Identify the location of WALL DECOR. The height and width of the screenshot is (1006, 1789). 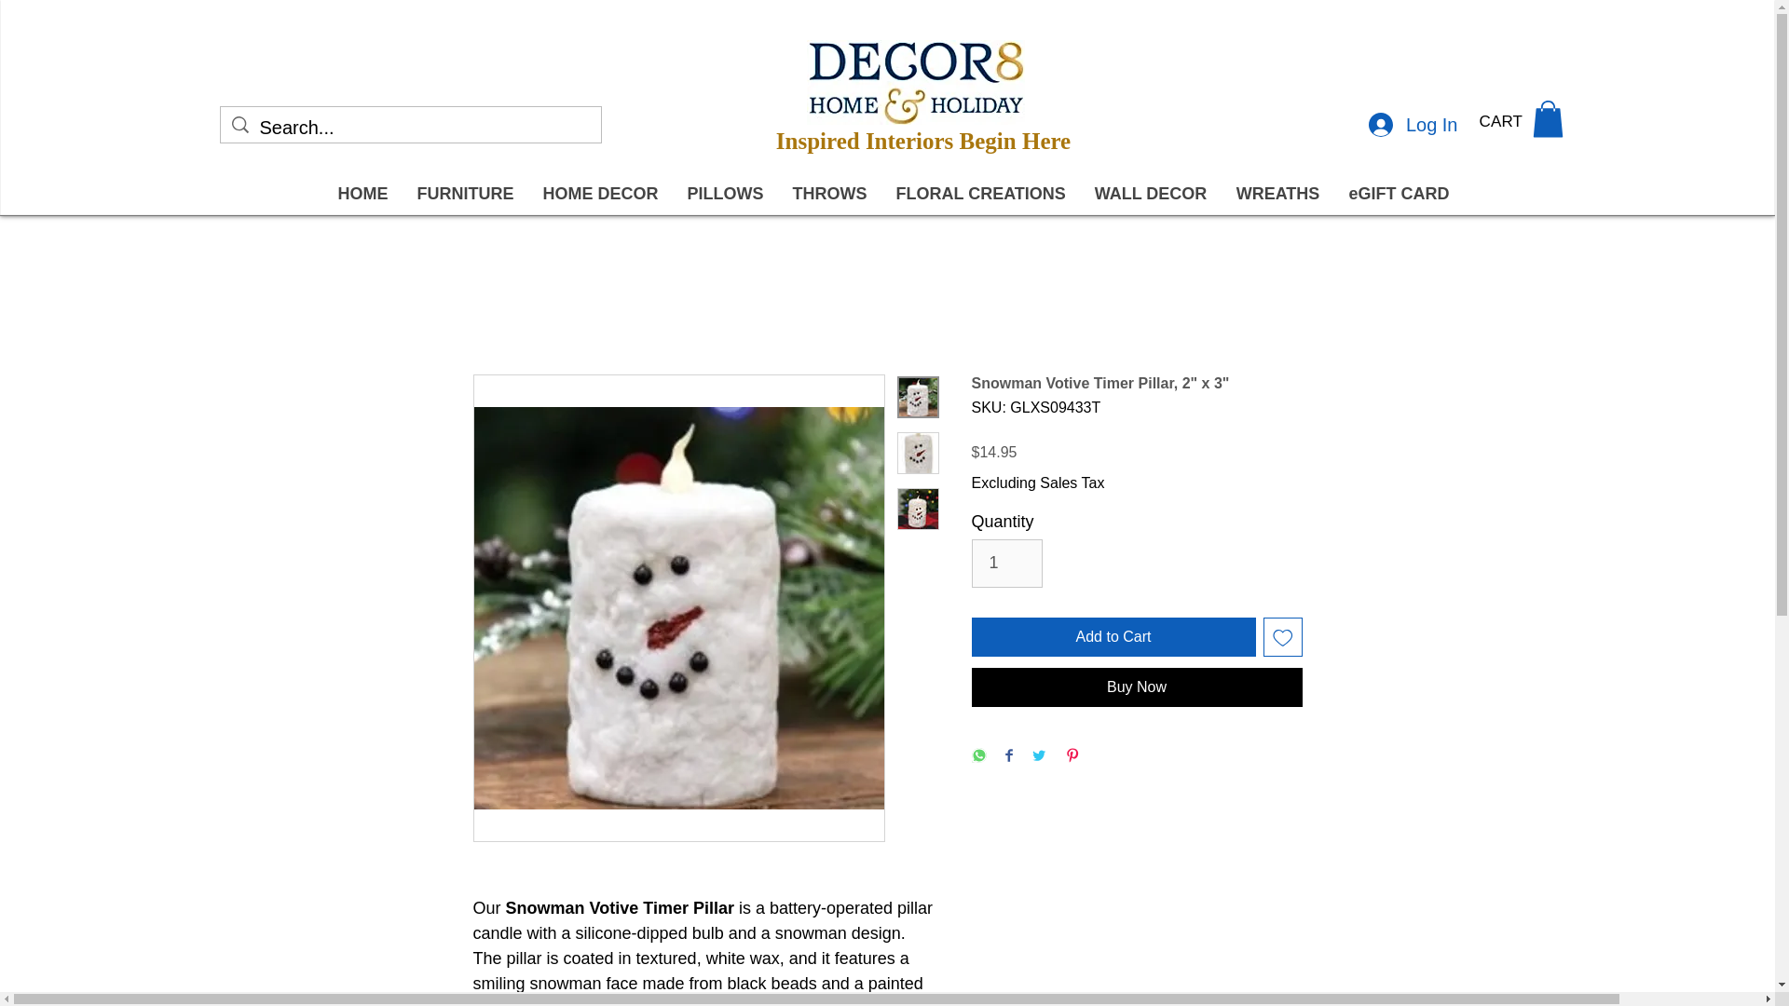
(1149, 194).